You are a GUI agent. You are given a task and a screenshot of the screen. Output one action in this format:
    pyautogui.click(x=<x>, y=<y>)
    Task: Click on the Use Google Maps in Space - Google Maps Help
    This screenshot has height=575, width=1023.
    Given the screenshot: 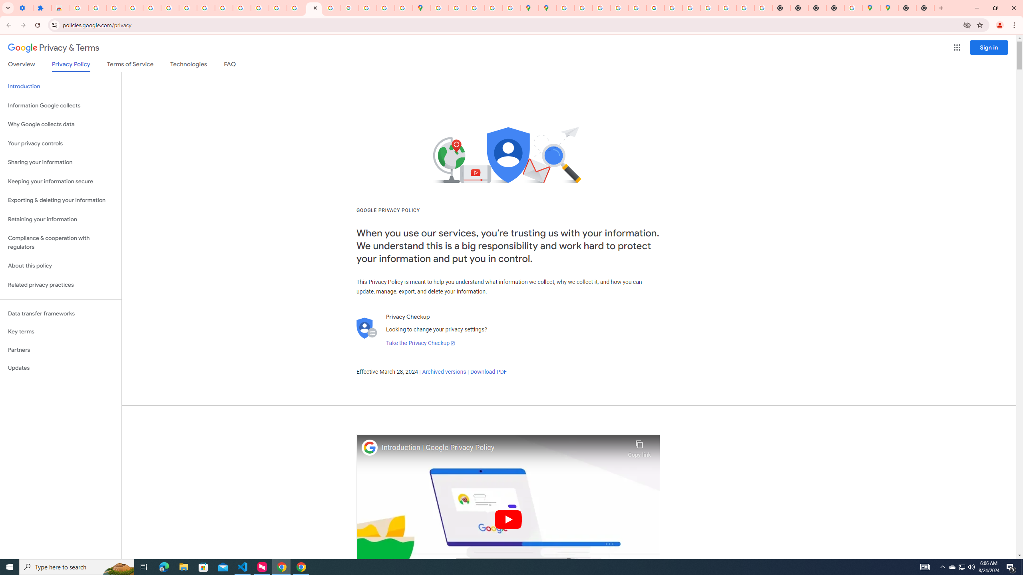 What is the action you would take?
    pyautogui.click(x=853, y=8)
    